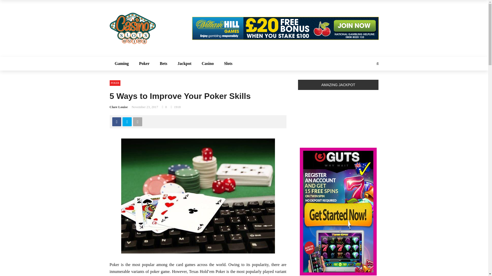  I want to click on Casino, so click(208, 64).